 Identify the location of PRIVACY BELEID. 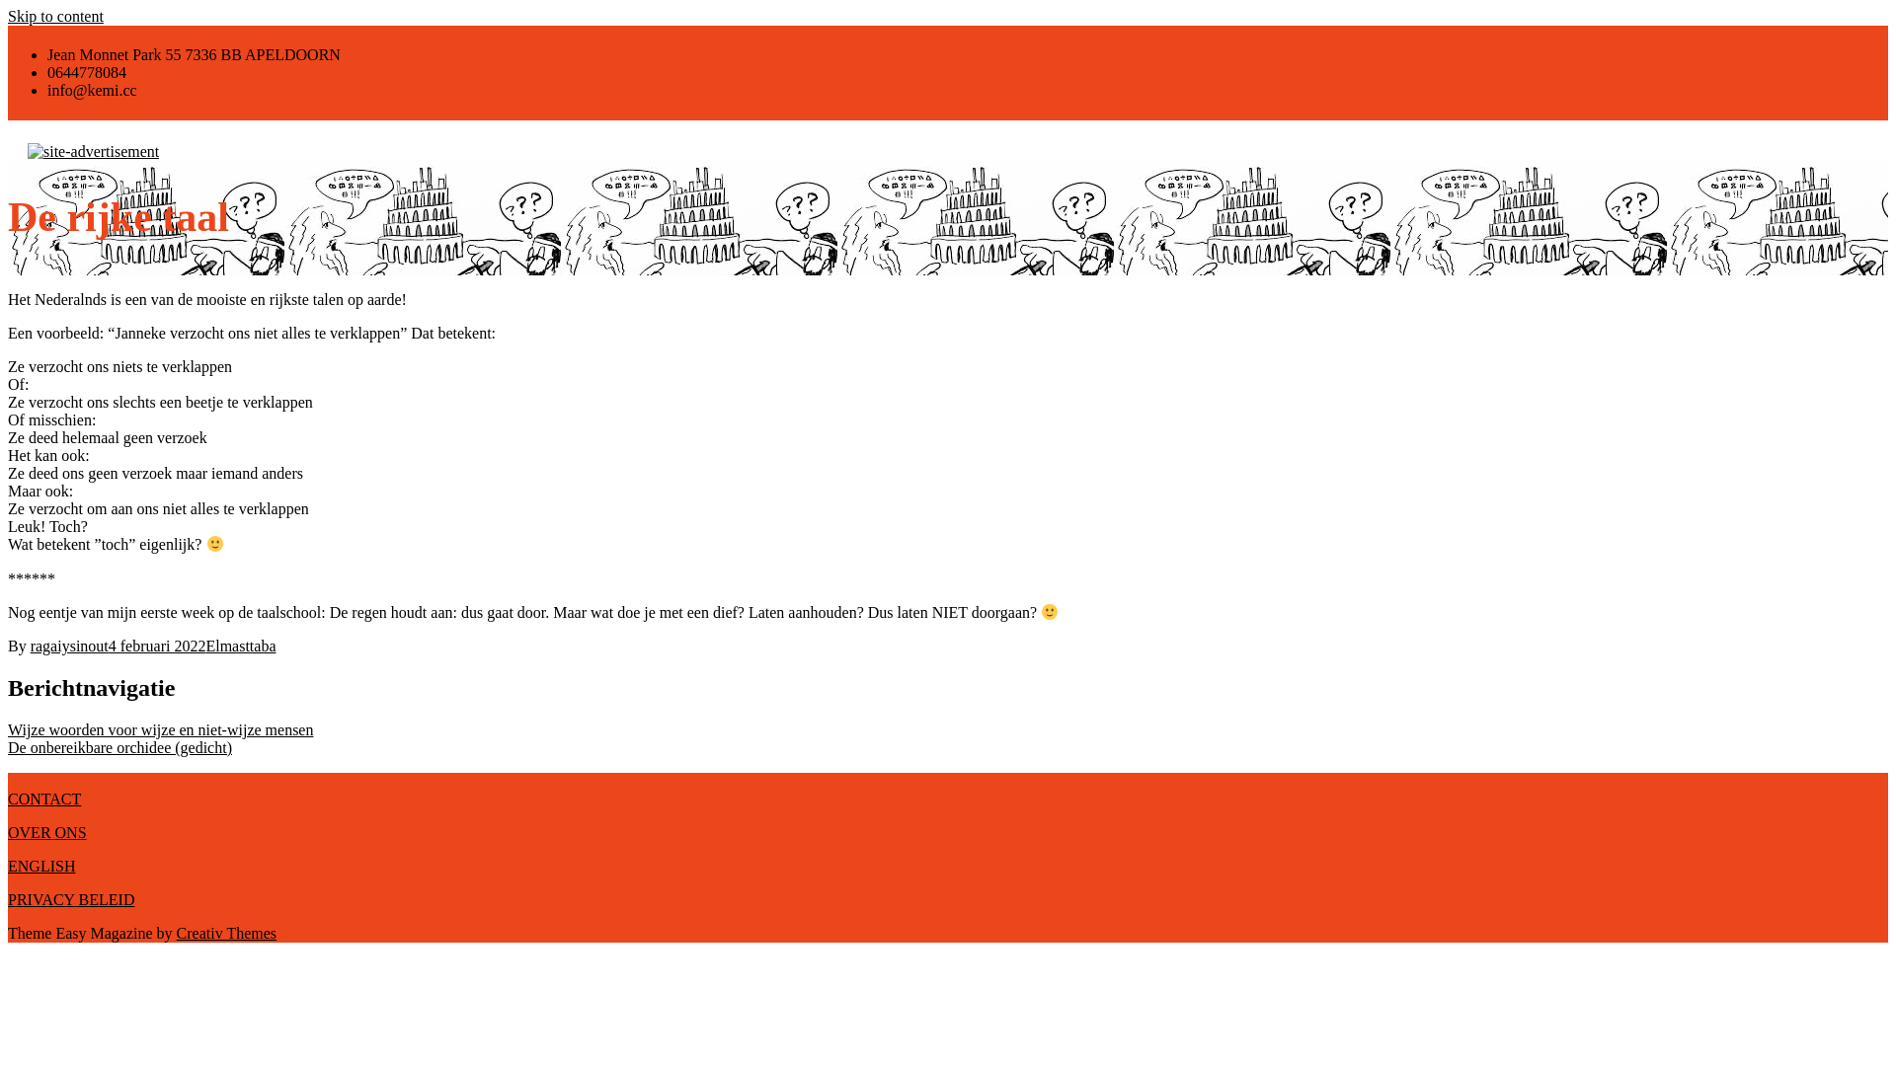
(71, 900).